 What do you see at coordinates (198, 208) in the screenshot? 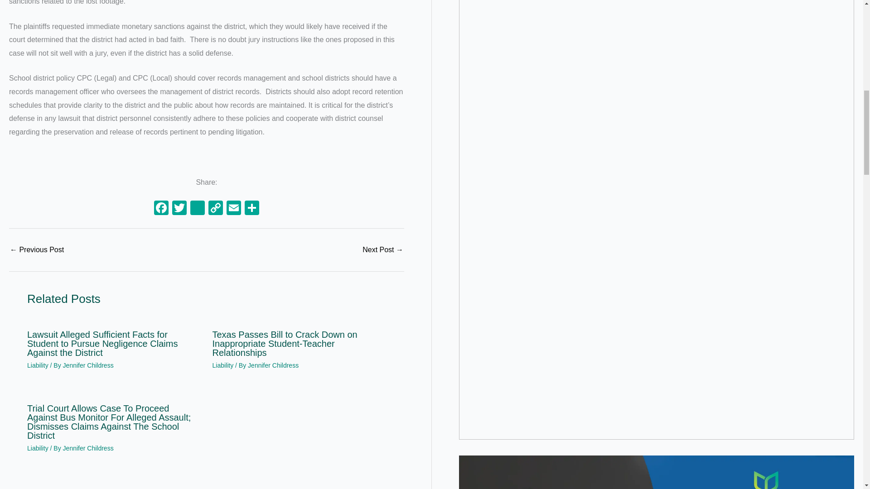
I see `LinkedIn` at bounding box center [198, 208].